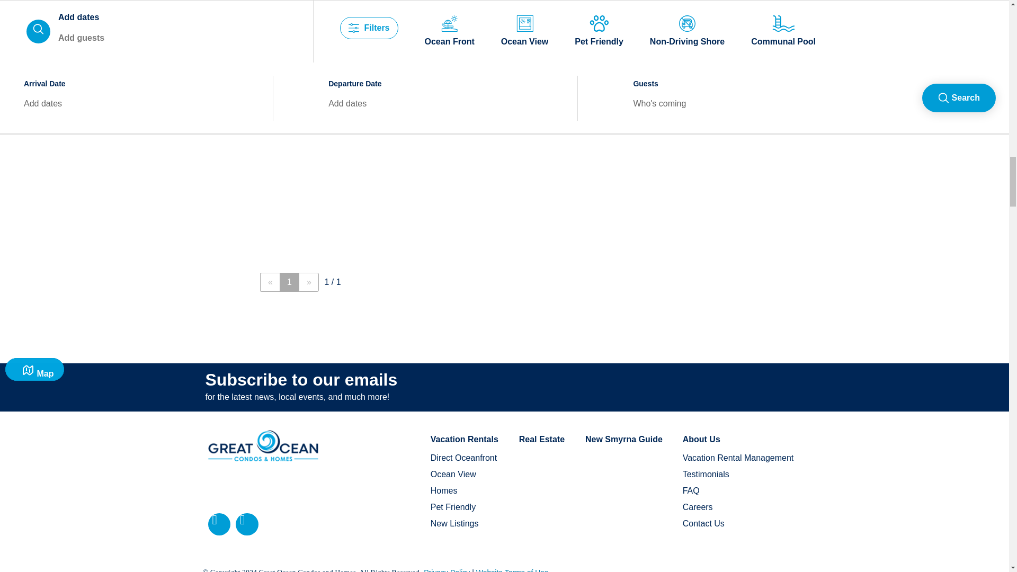 The height and width of the screenshot is (572, 1017). Describe the element at coordinates (24, 261) in the screenshot. I see `true` at that location.